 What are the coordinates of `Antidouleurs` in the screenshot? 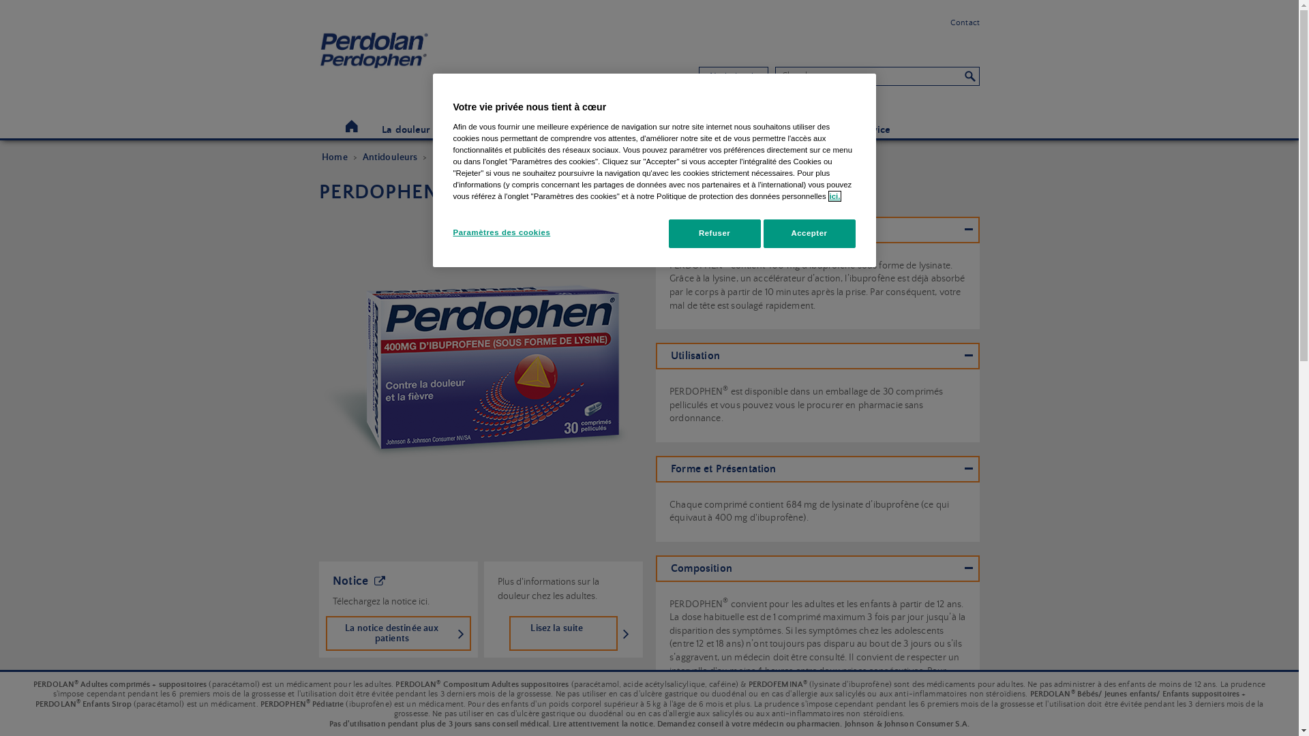 It's located at (390, 158).